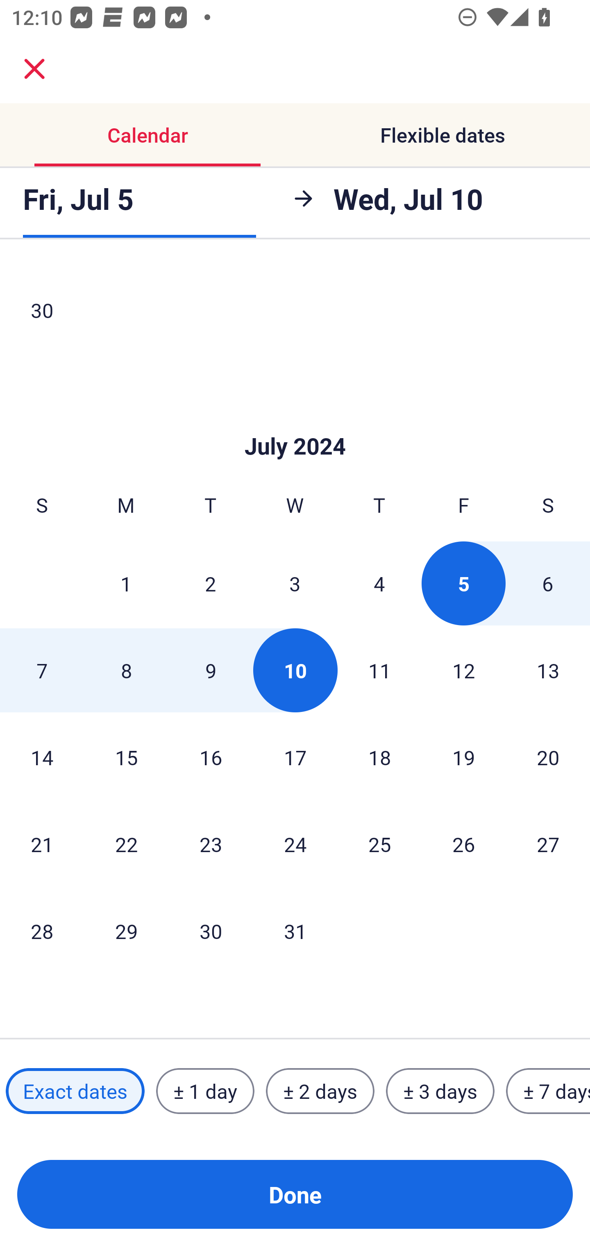 The image size is (590, 1246). Describe the element at coordinates (211, 844) in the screenshot. I see `23 Tuesday, July 23, 2024` at that location.